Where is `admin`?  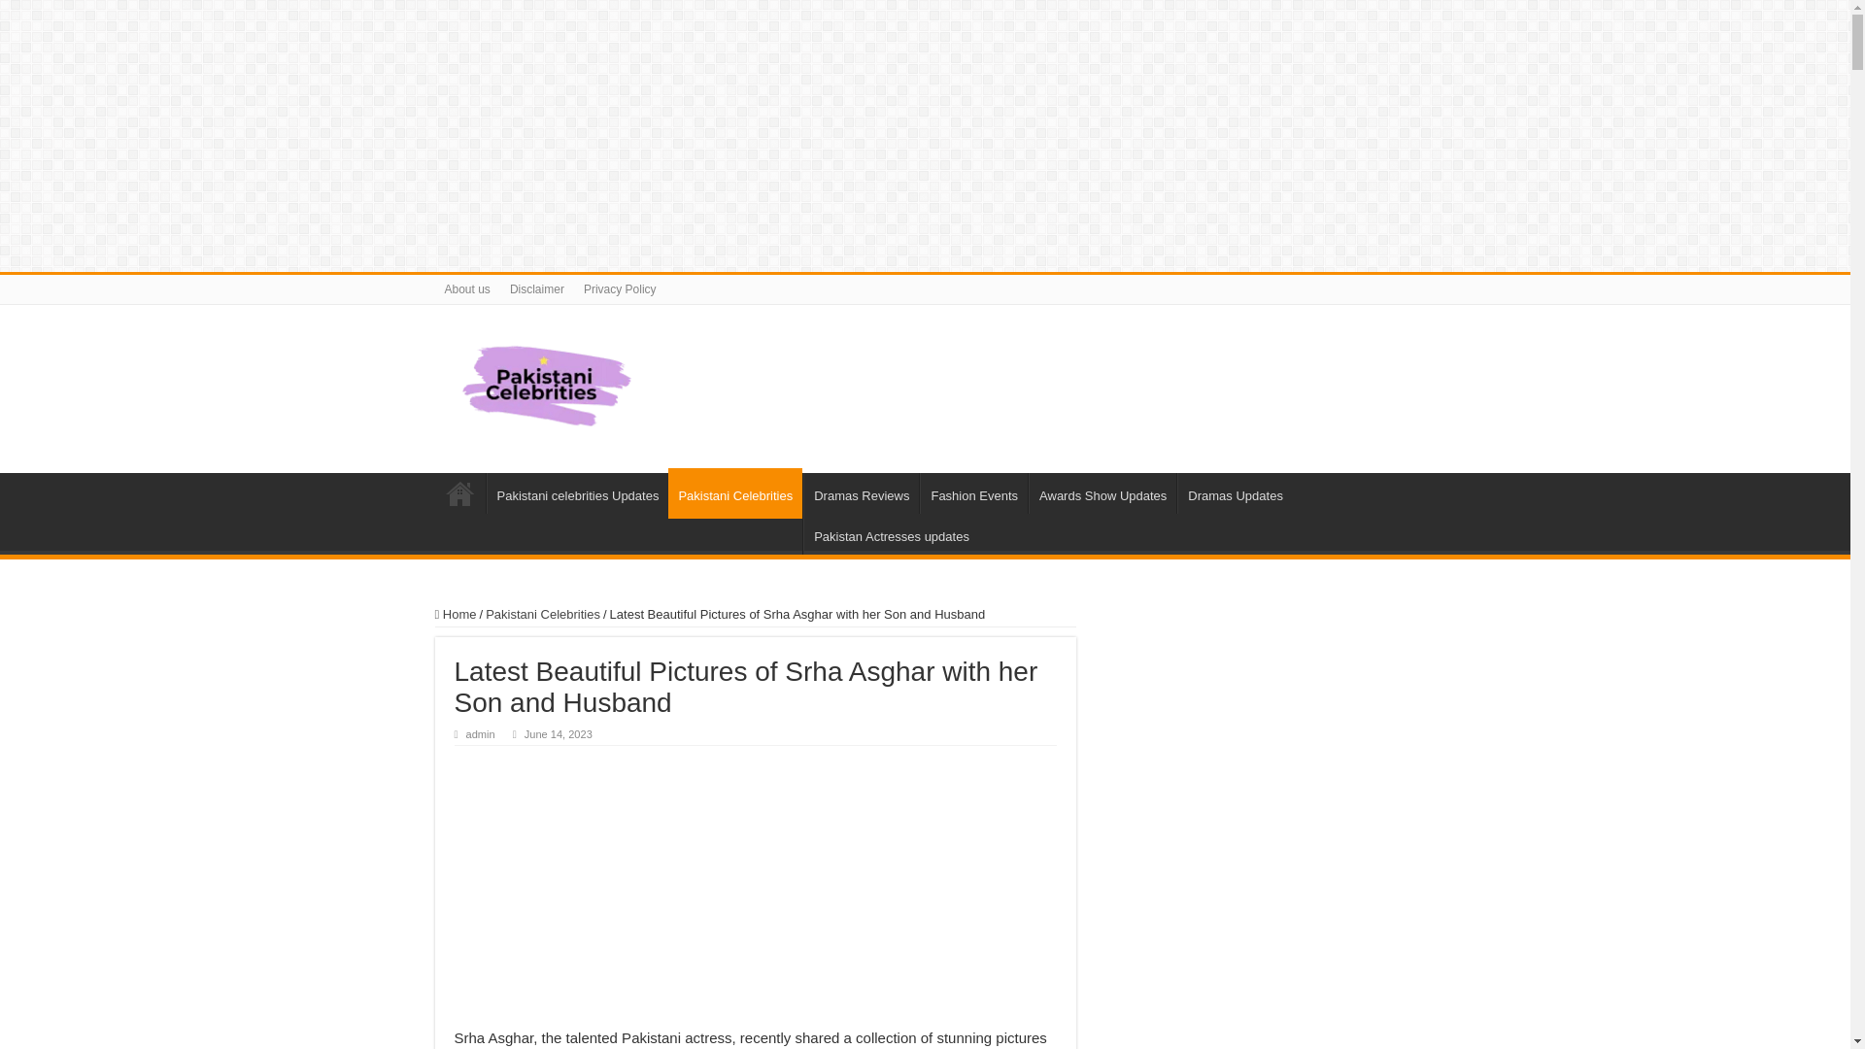
admin is located at coordinates (481, 734).